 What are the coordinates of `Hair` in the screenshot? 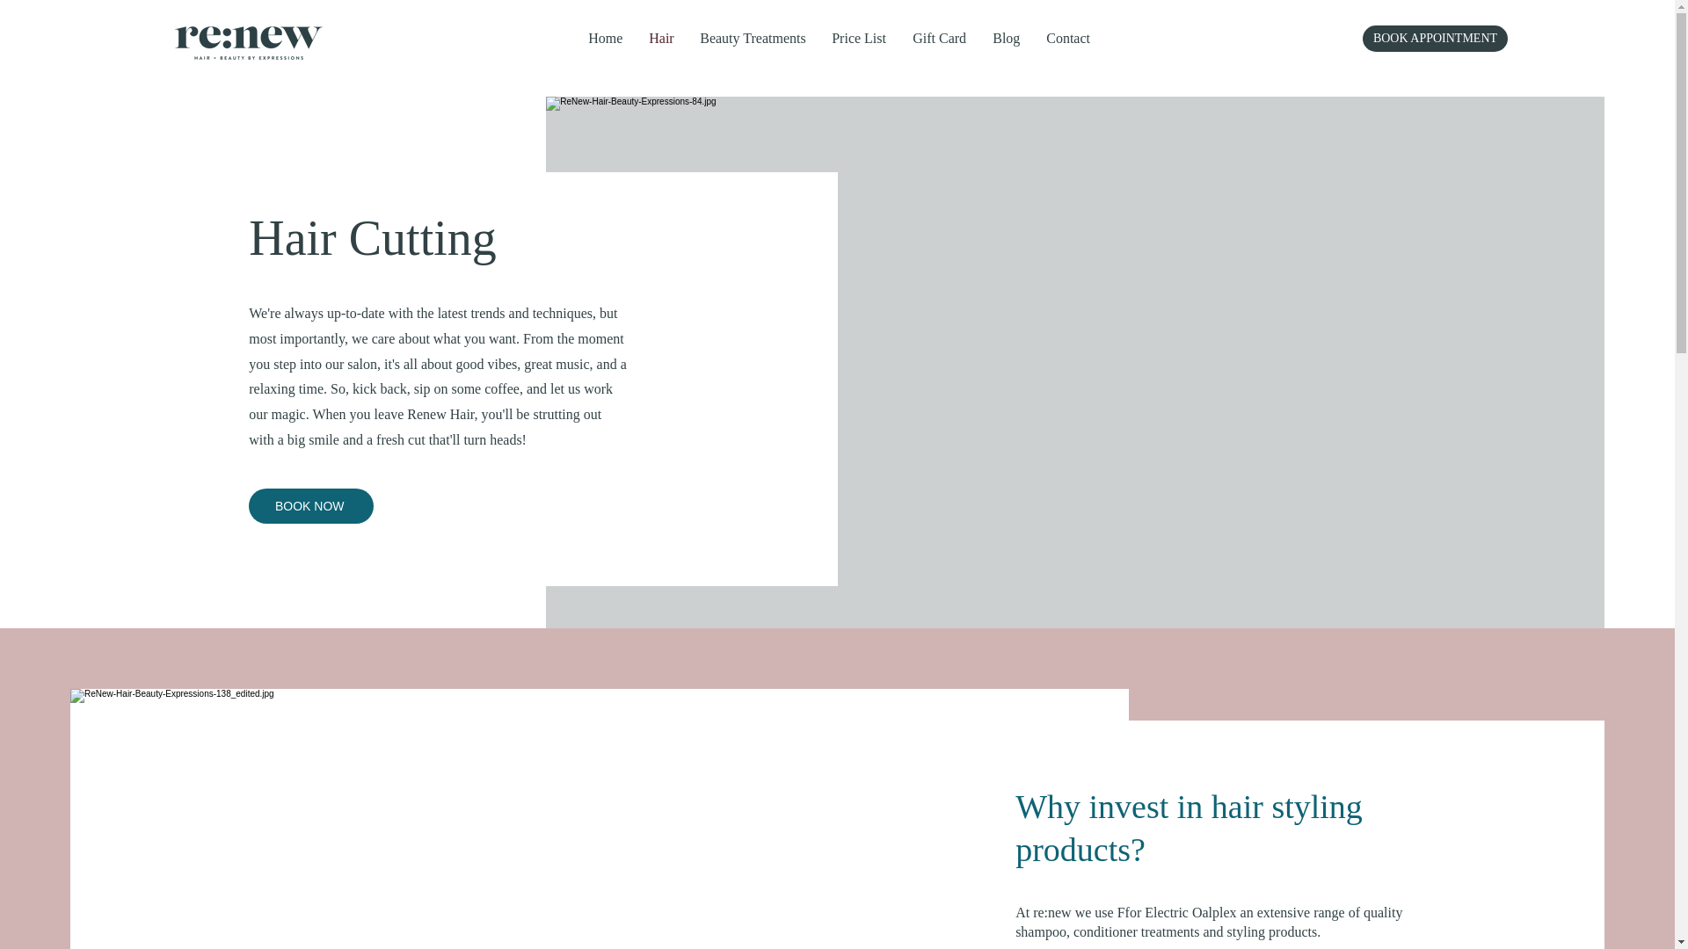 It's located at (661, 39).